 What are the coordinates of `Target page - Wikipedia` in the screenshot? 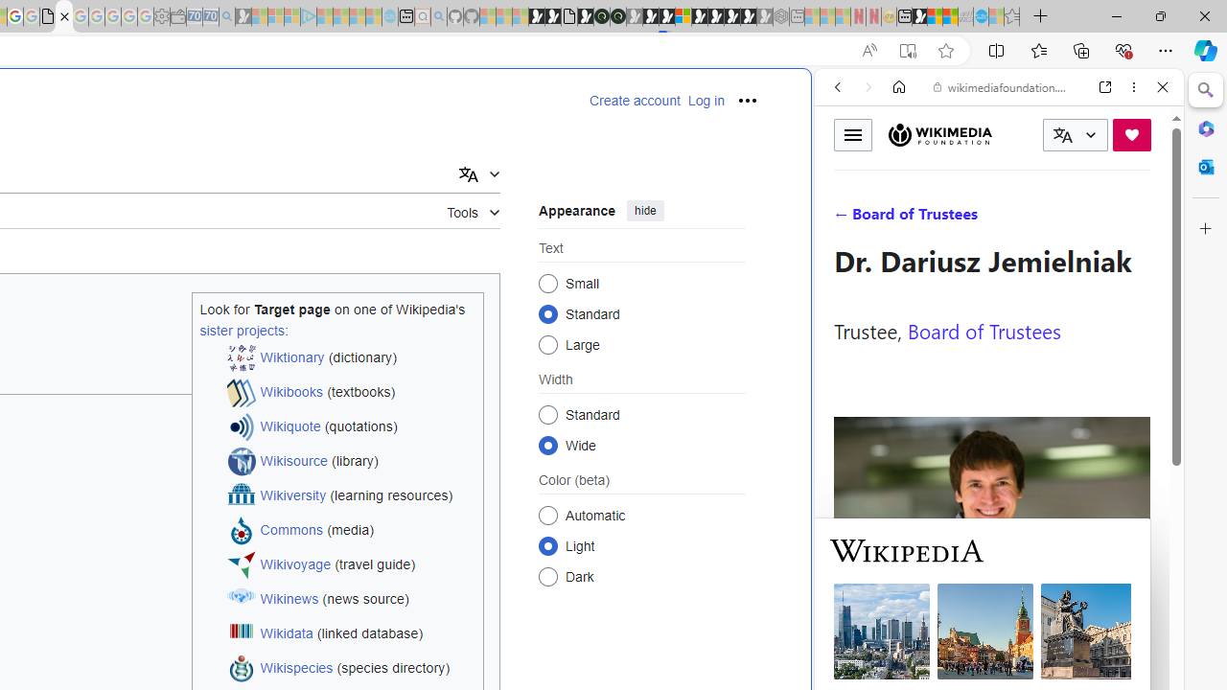 It's located at (63, 17).